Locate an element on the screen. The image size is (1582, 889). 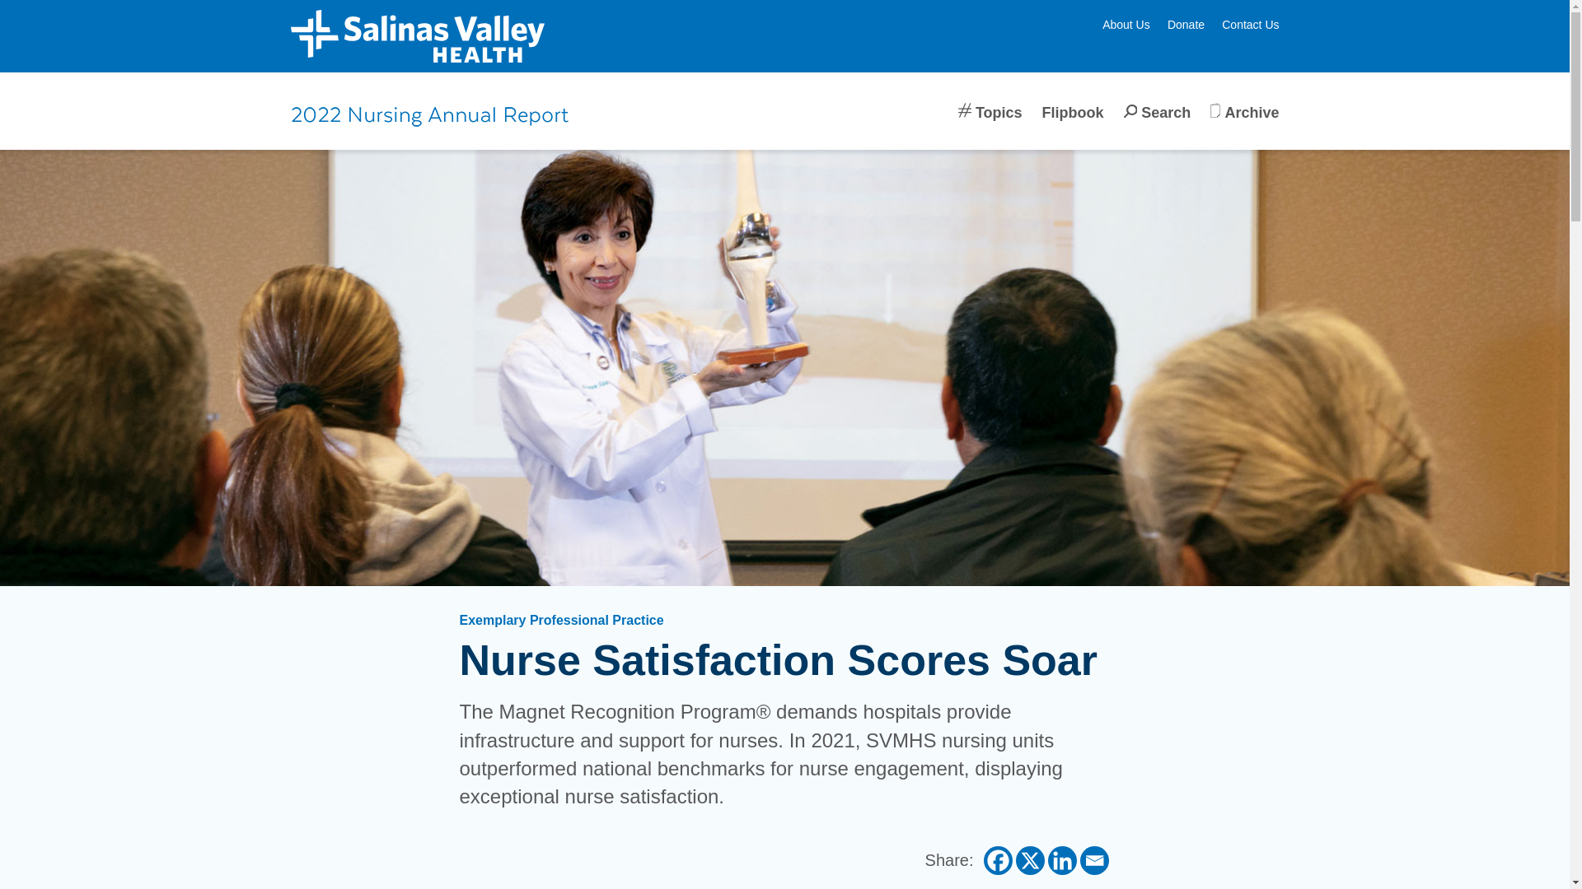
About Us is located at coordinates (1126, 24).